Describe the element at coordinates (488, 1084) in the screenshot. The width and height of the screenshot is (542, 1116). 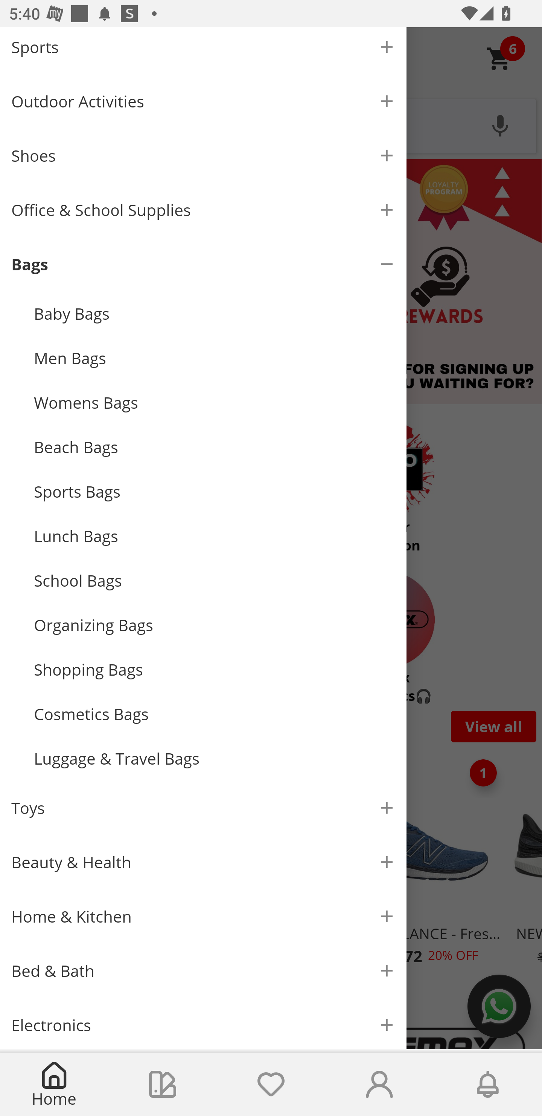
I see `Notifications` at that location.